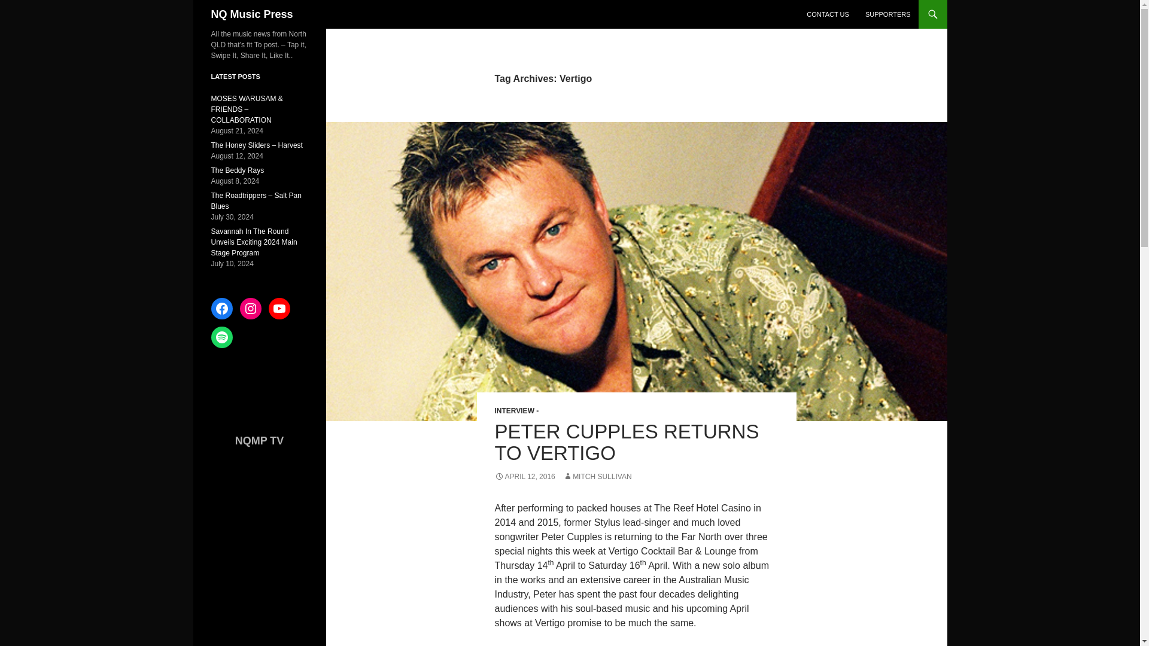 This screenshot has width=1149, height=646. Describe the element at coordinates (250, 308) in the screenshot. I see `Instagram` at that location.